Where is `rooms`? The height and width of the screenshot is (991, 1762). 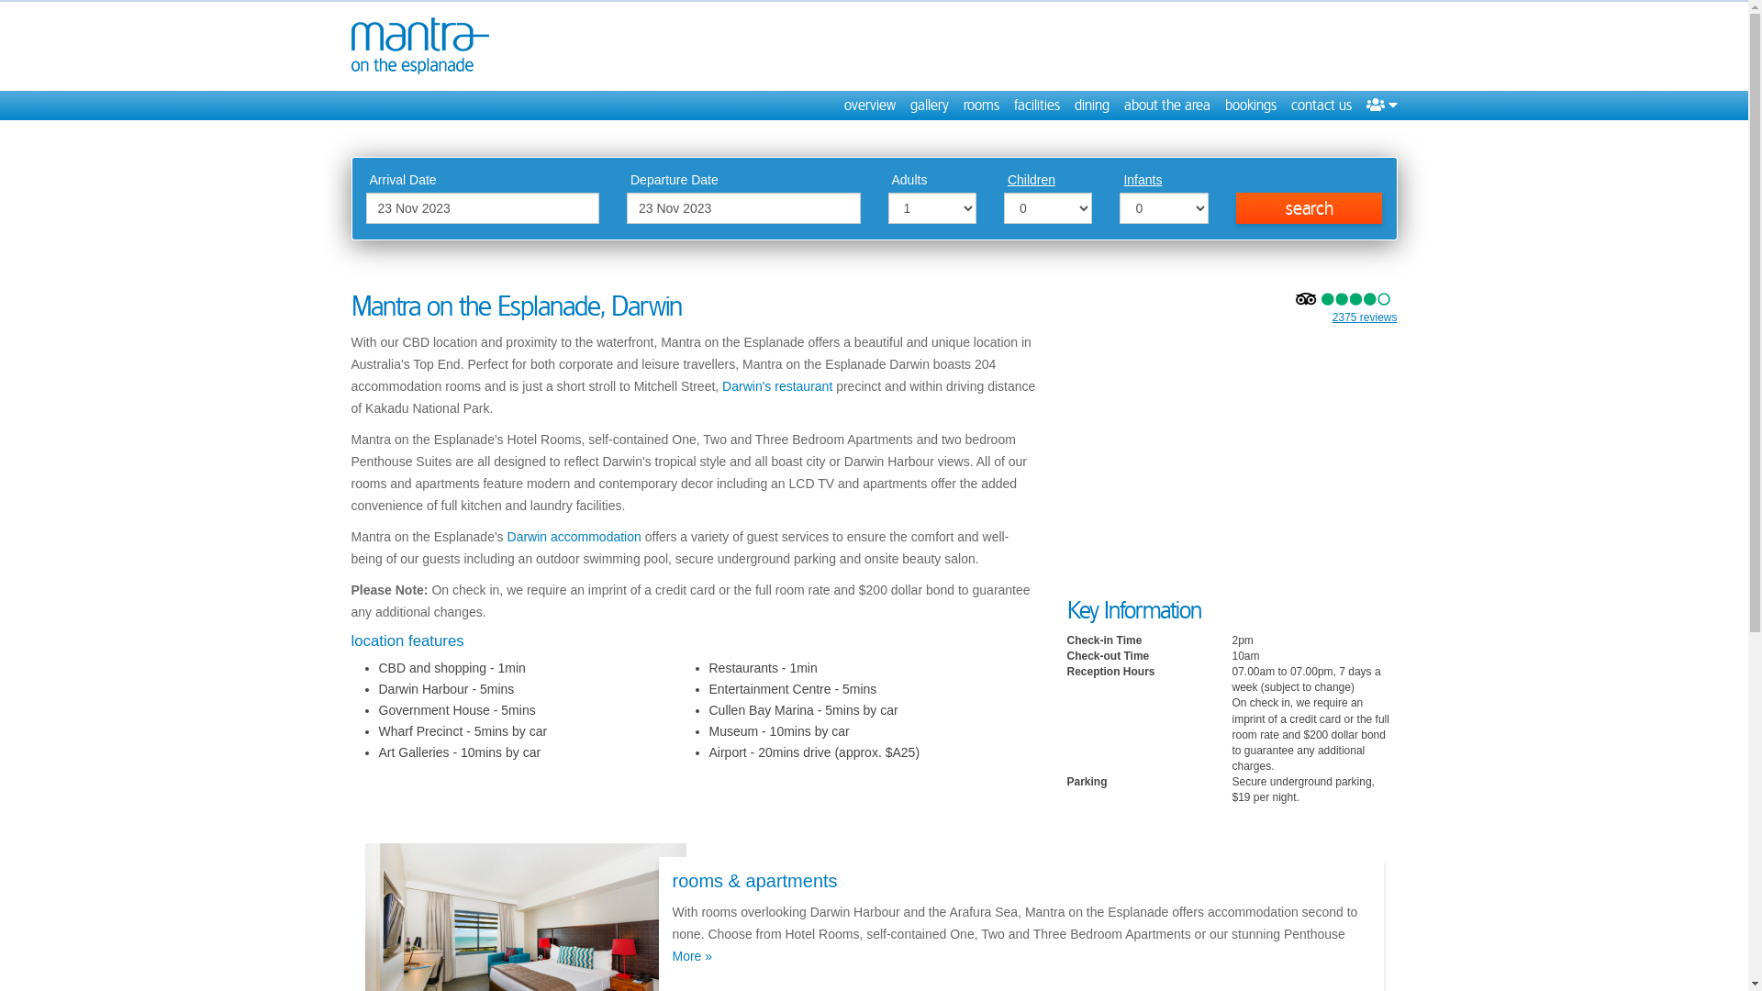
rooms is located at coordinates (982, 106).